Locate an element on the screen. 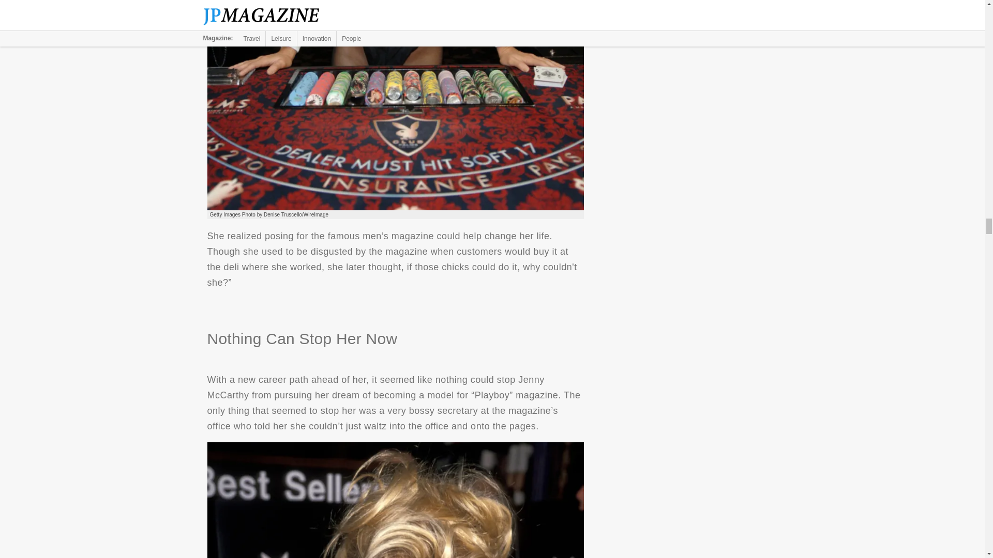 This screenshot has width=993, height=558. Nothing Can Stop Her Now is located at coordinates (395, 500).